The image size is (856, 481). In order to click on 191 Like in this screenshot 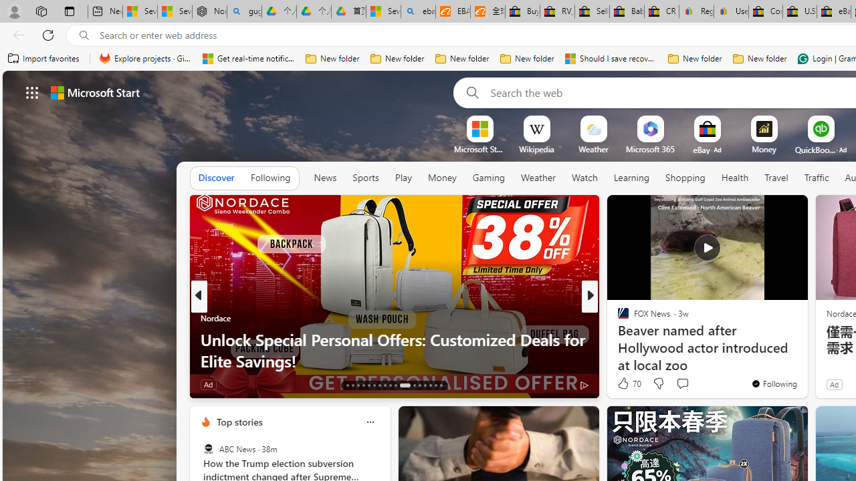, I will do `click(626, 383)`.